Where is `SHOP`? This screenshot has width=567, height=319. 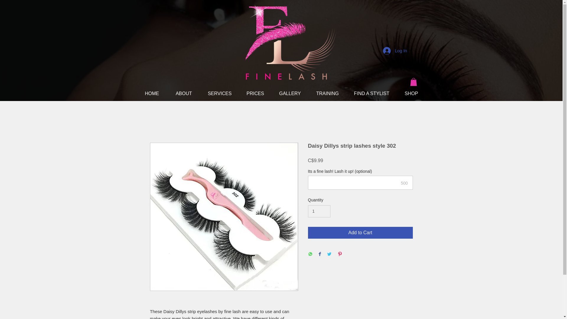 SHOP is located at coordinates (412, 93).